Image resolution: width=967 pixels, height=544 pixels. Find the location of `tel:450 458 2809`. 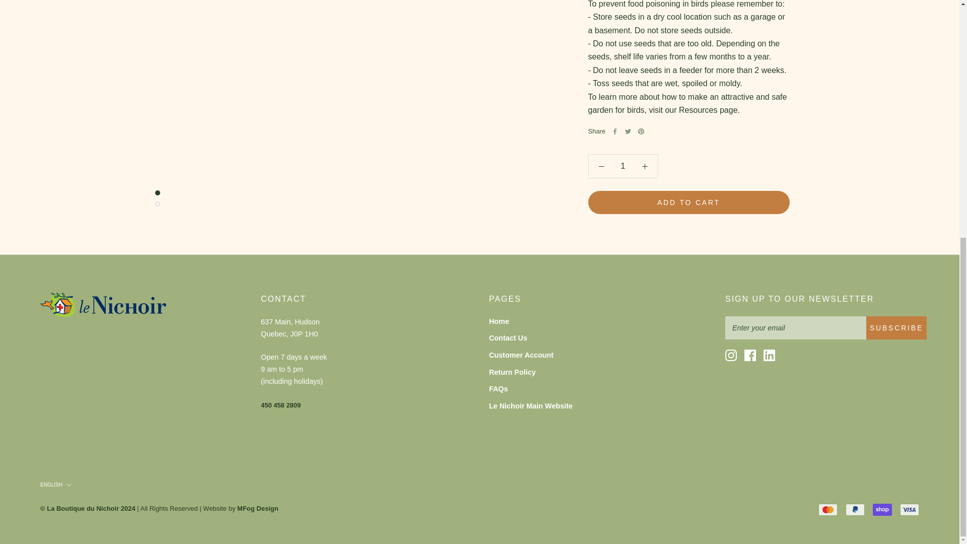

tel:450 458 2809 is located at coordinates (281, 405).